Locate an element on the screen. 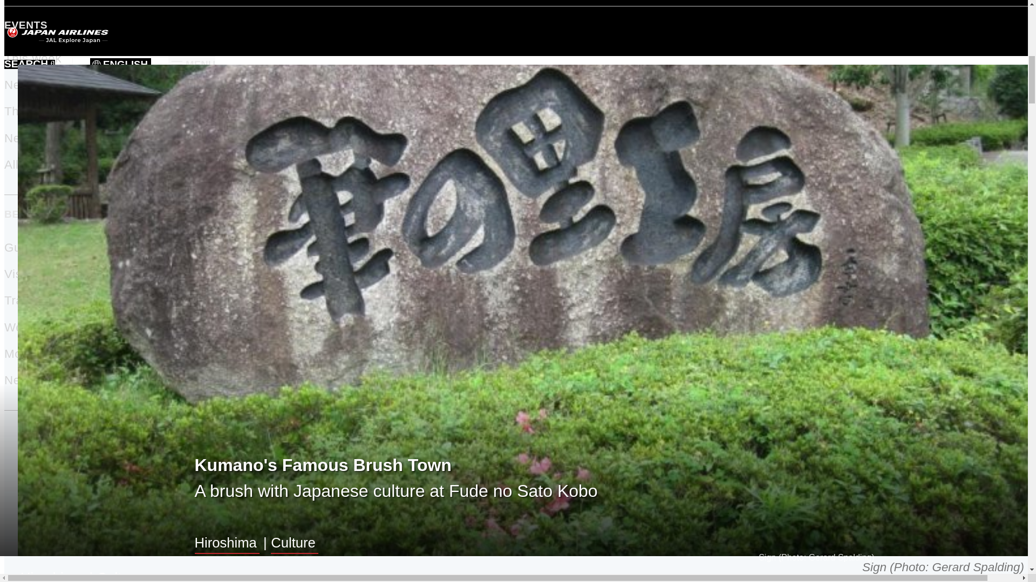 The height and width of the screenshot is (582, 1036). JAPAN MAP is located at coordinates (518, 447).